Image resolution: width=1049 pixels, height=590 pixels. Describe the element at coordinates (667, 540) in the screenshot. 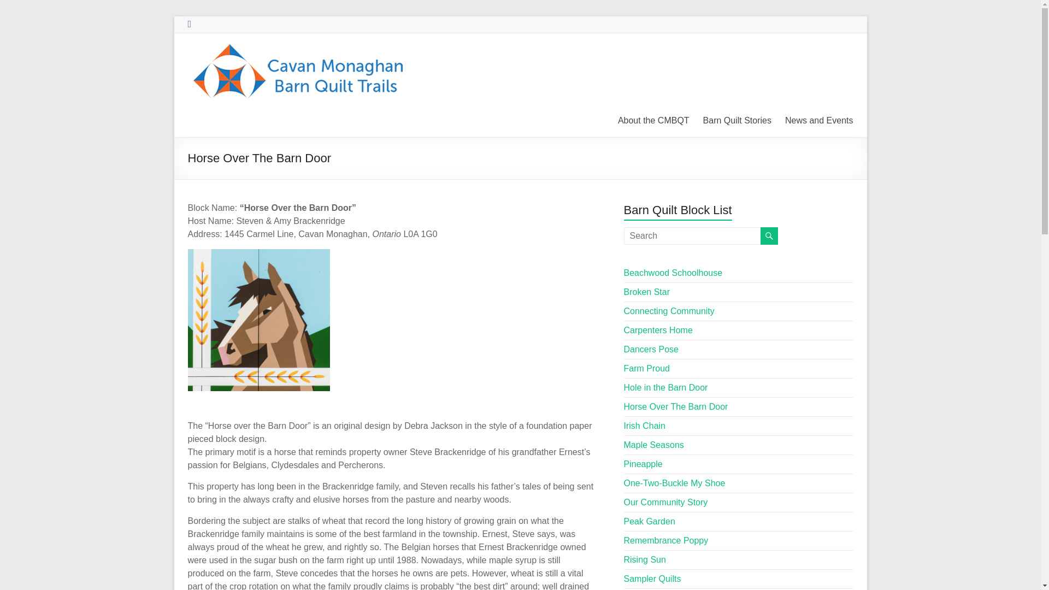

I see `Remembrance Poppy` at that location.